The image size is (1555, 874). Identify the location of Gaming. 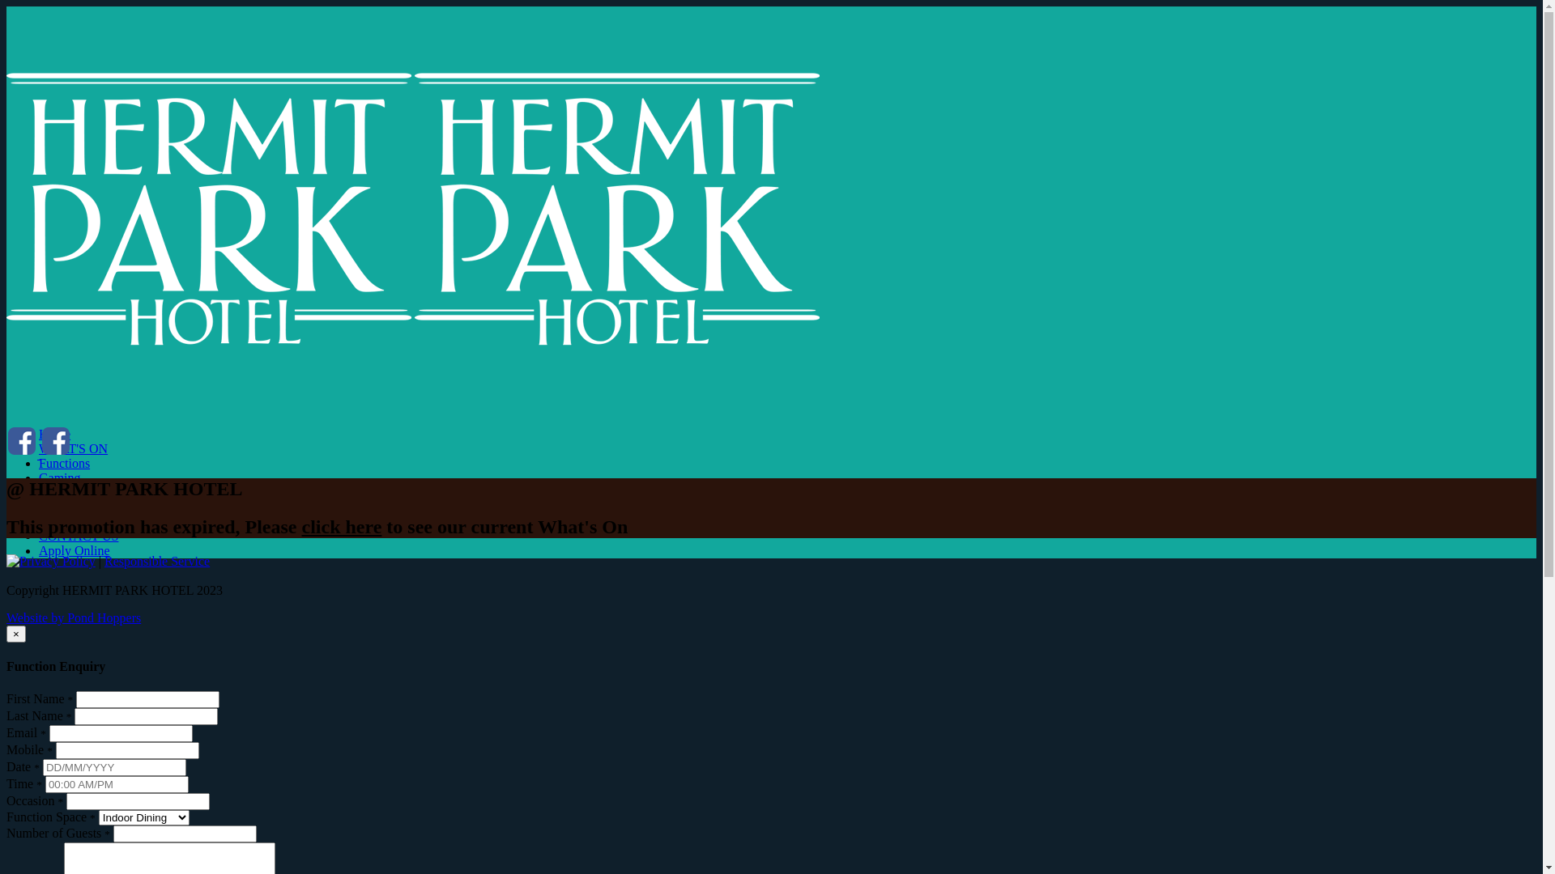
(496, 478).